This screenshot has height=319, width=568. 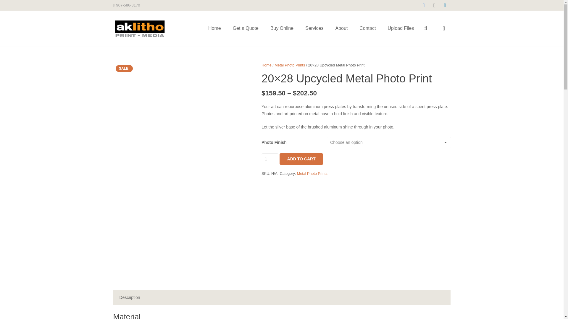 What do you see at coordinates (282, 28) in the screenshot?
I see `Buy Online` at bounding box center [282, 28].